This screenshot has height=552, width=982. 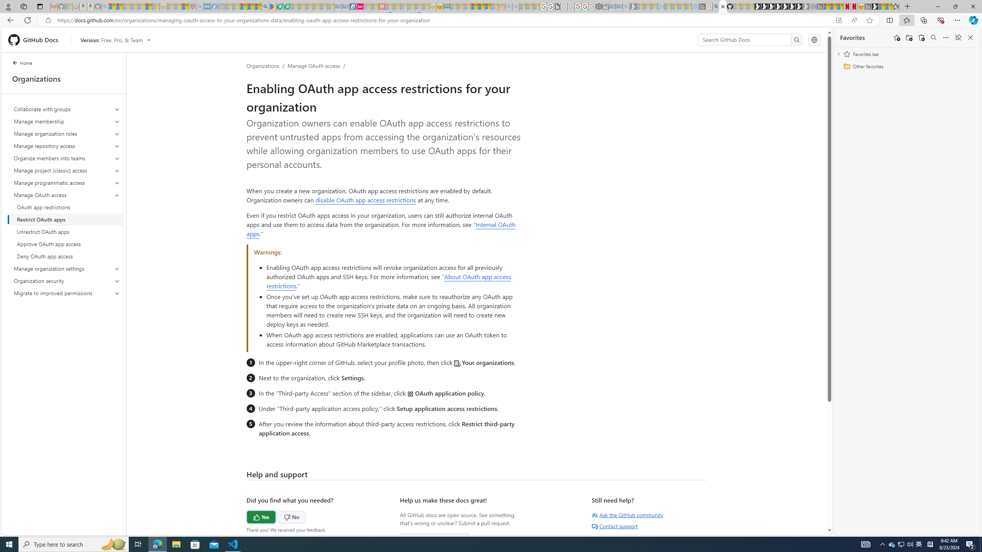 What do you see at coordinates (246, 516) in the screenshot?
I see `Yes` at bounding box center [246, 516].